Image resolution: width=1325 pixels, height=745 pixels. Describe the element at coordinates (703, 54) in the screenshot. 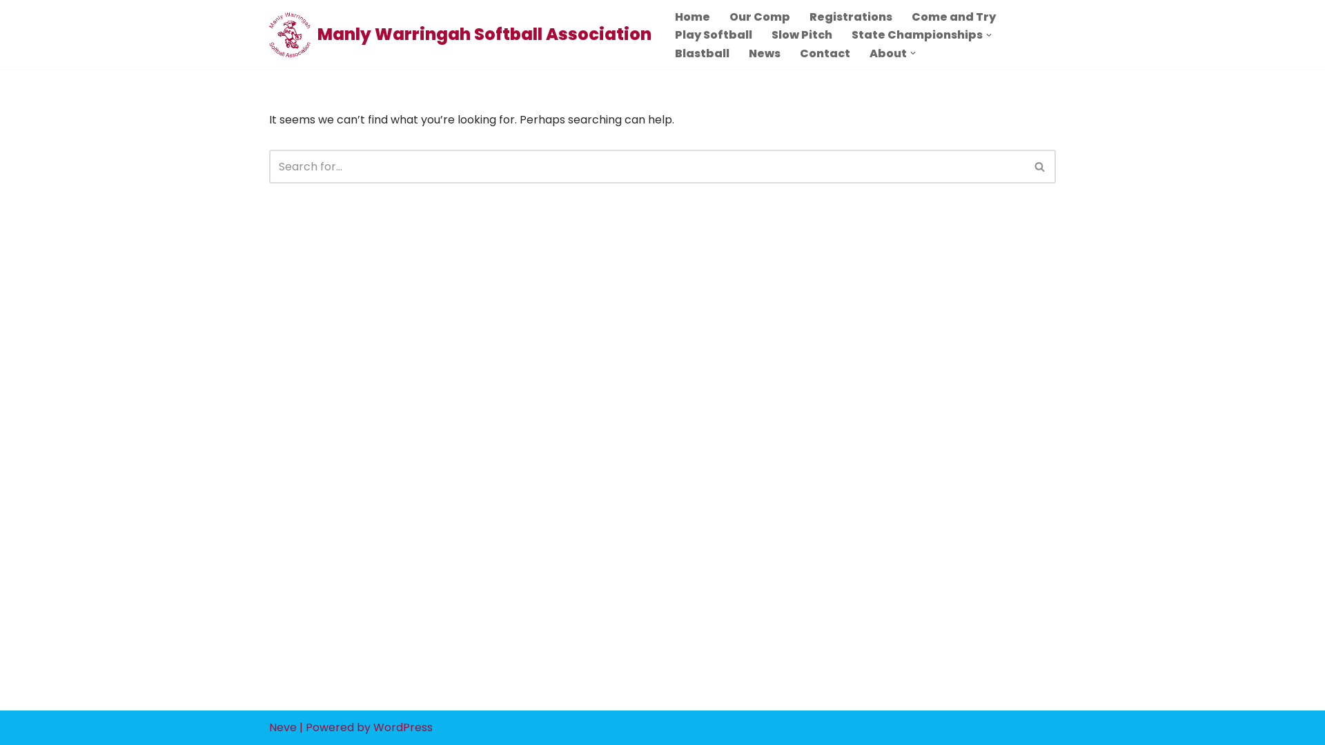

I see `Blastball` at that location.